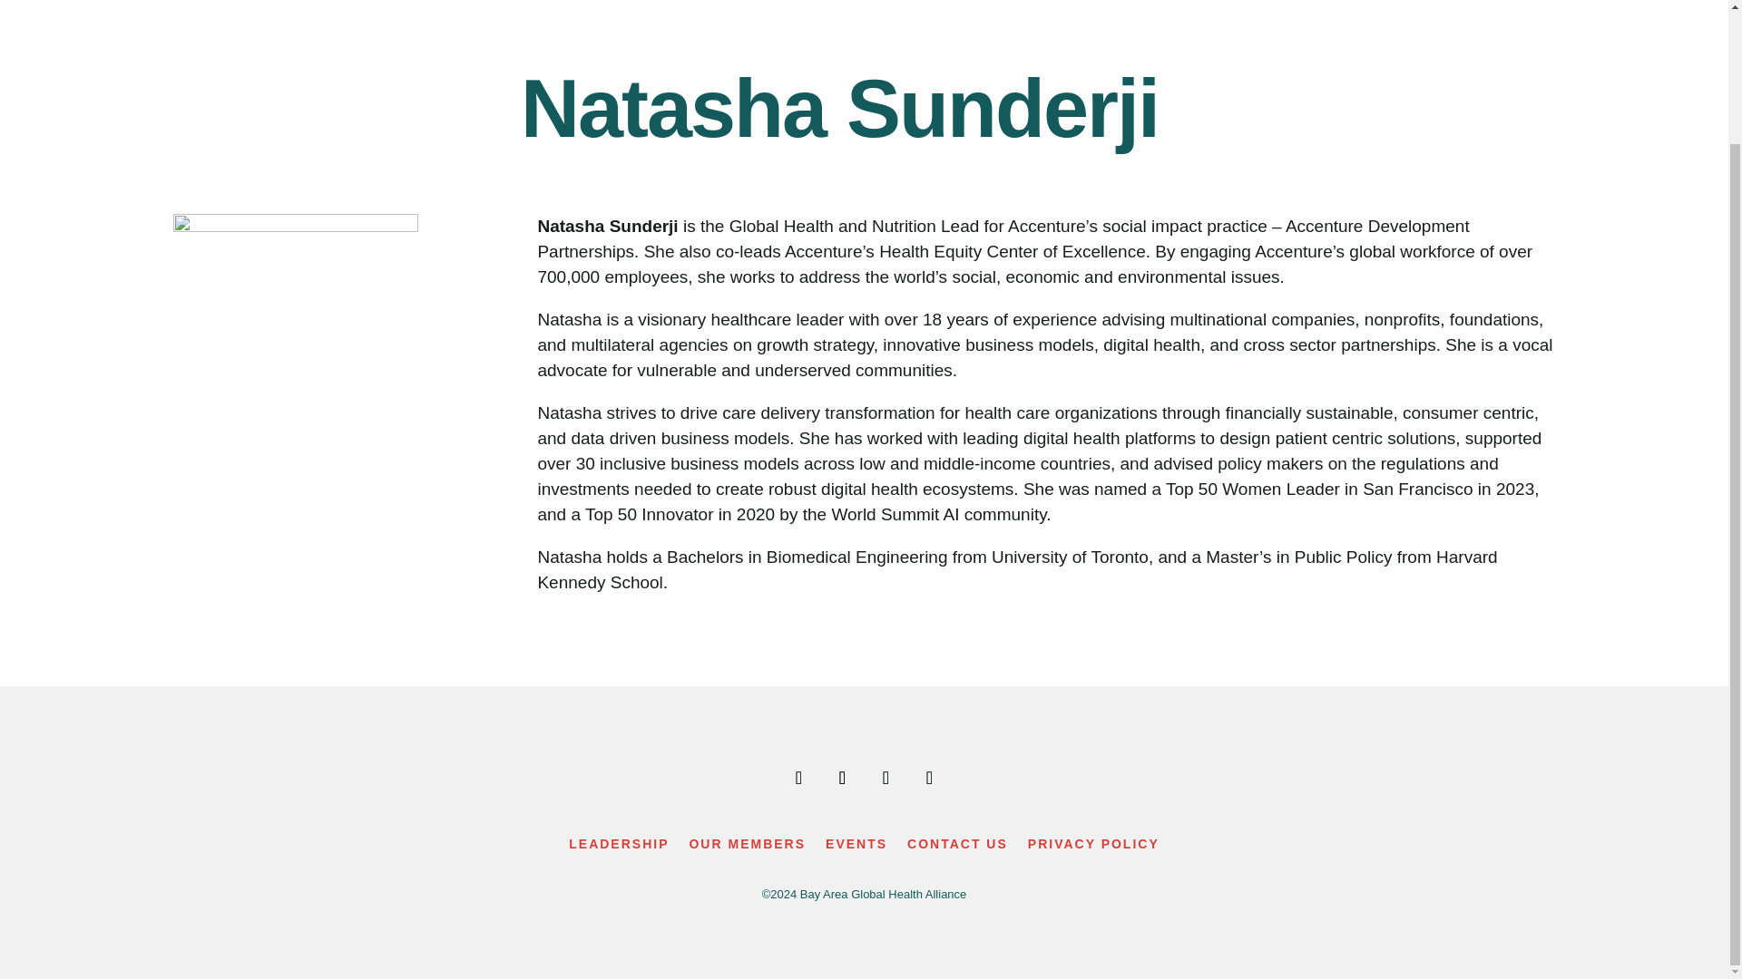  Describe the element at coordinates (929, 778) in the screenshot. I see `Follow on X` at that location.